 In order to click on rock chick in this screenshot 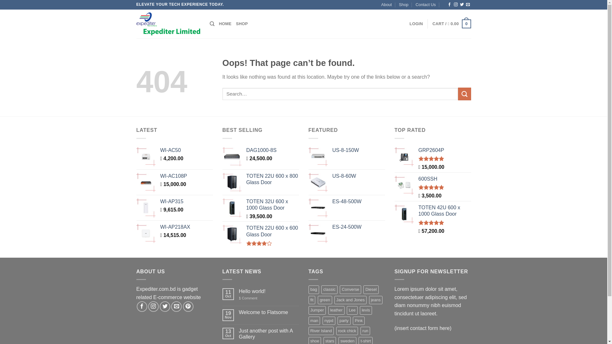, I will do `click(347, 331)`.